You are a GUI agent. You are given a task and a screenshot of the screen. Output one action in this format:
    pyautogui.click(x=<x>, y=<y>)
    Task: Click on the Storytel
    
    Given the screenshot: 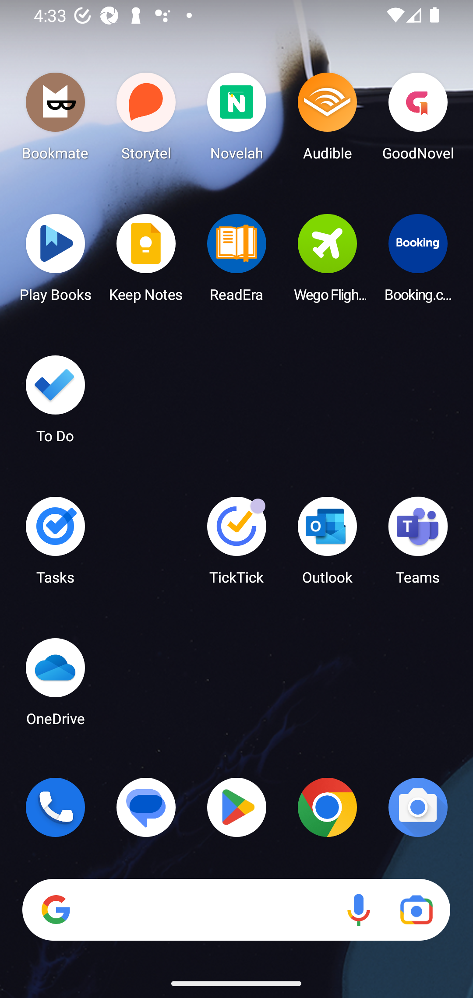 What is the action you would take?
    pyautogui.click(x=146, y=120)
    